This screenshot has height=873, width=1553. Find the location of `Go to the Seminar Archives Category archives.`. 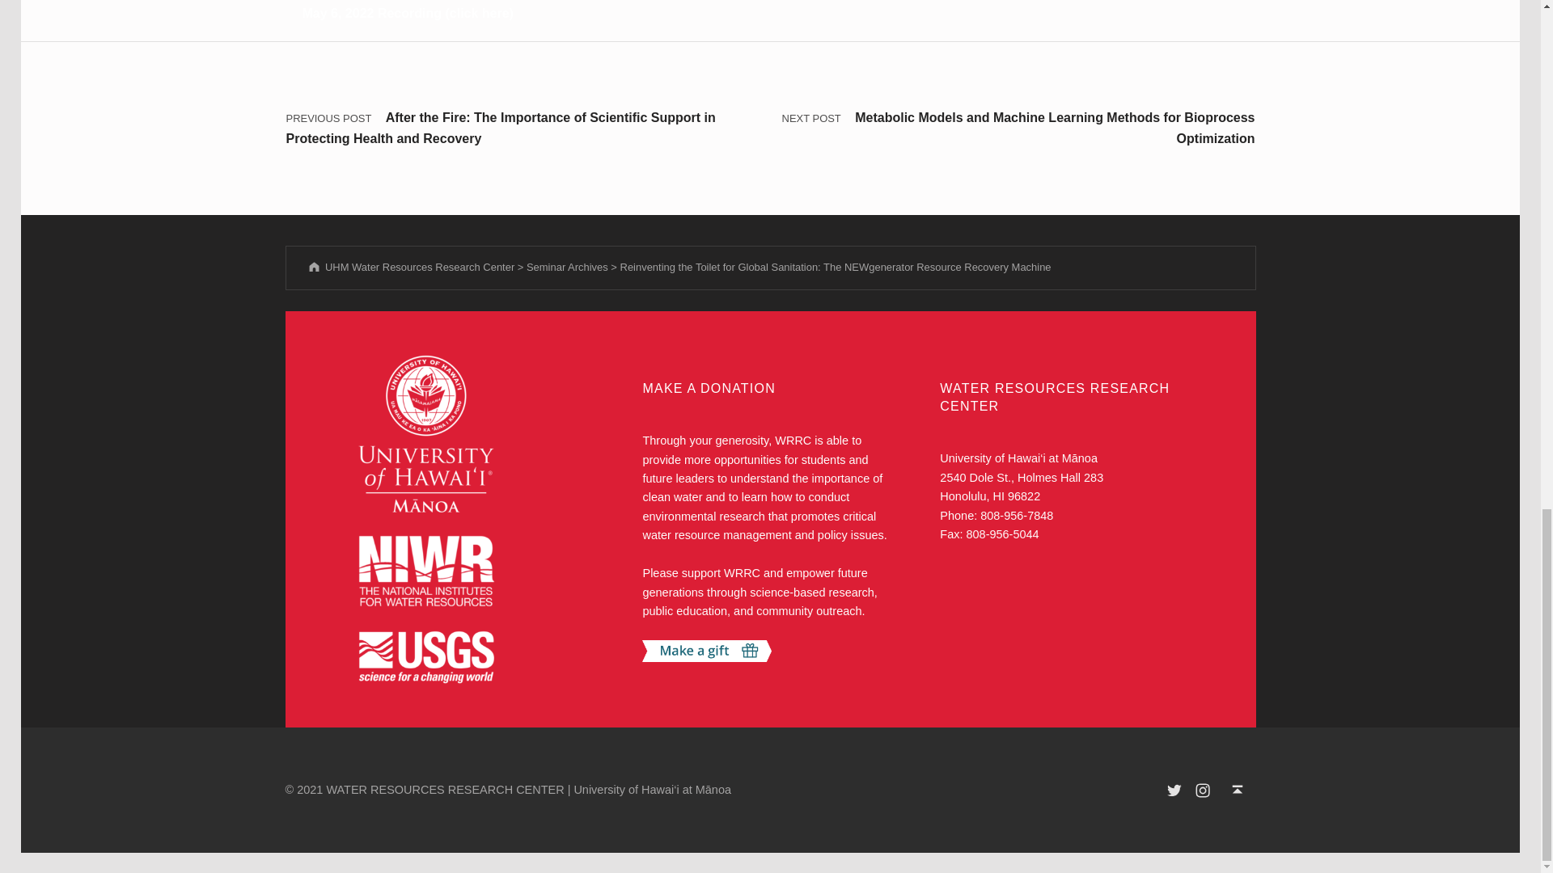

Go to the Seminar Archives Category archives. is located at coordinates (567, 267).